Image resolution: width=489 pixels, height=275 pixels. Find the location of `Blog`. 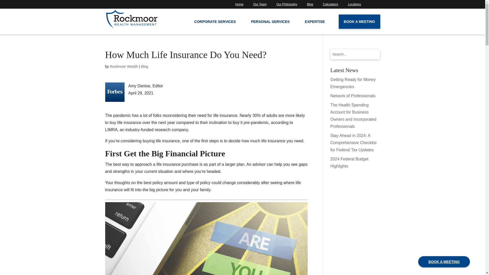

Blog is located at coordinates (310, 5).